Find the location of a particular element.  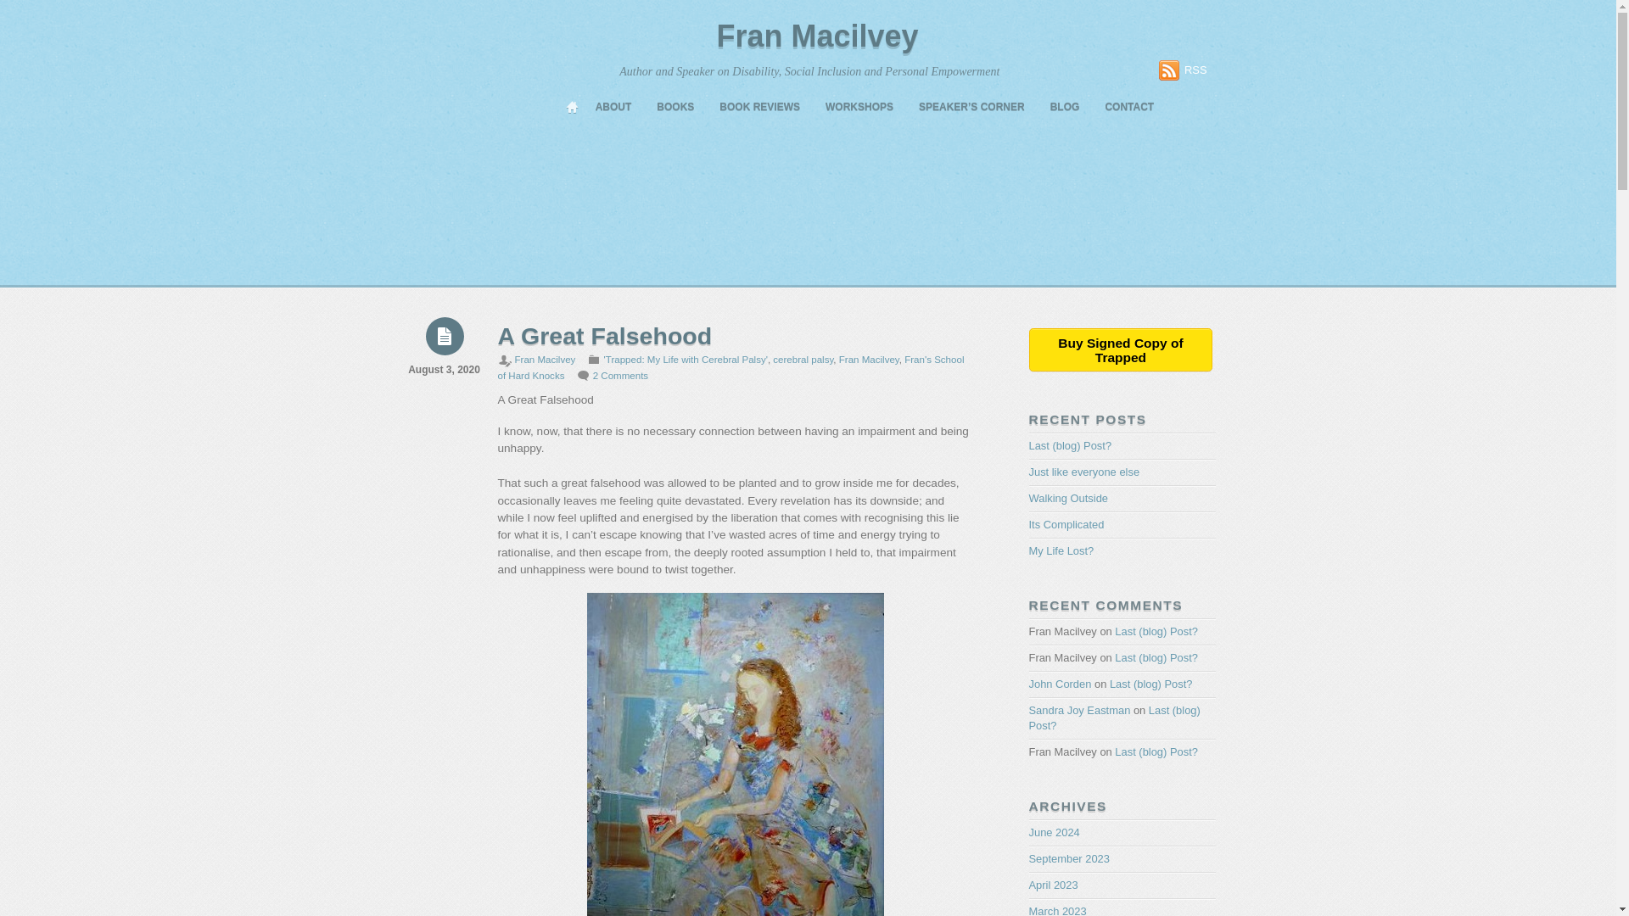

2 Comments is located at coordinates (620, 376).